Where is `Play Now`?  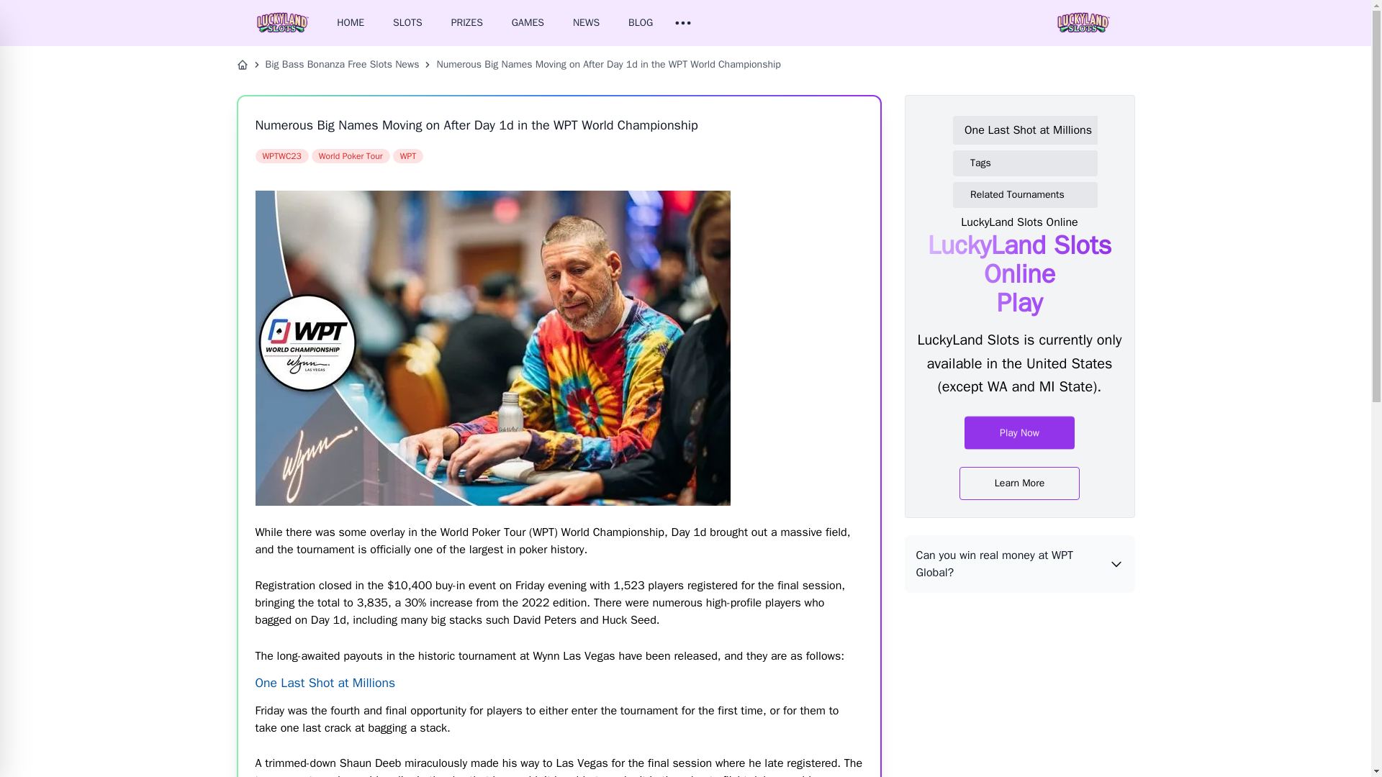
Play Now is located at coordinates (1019, 430).